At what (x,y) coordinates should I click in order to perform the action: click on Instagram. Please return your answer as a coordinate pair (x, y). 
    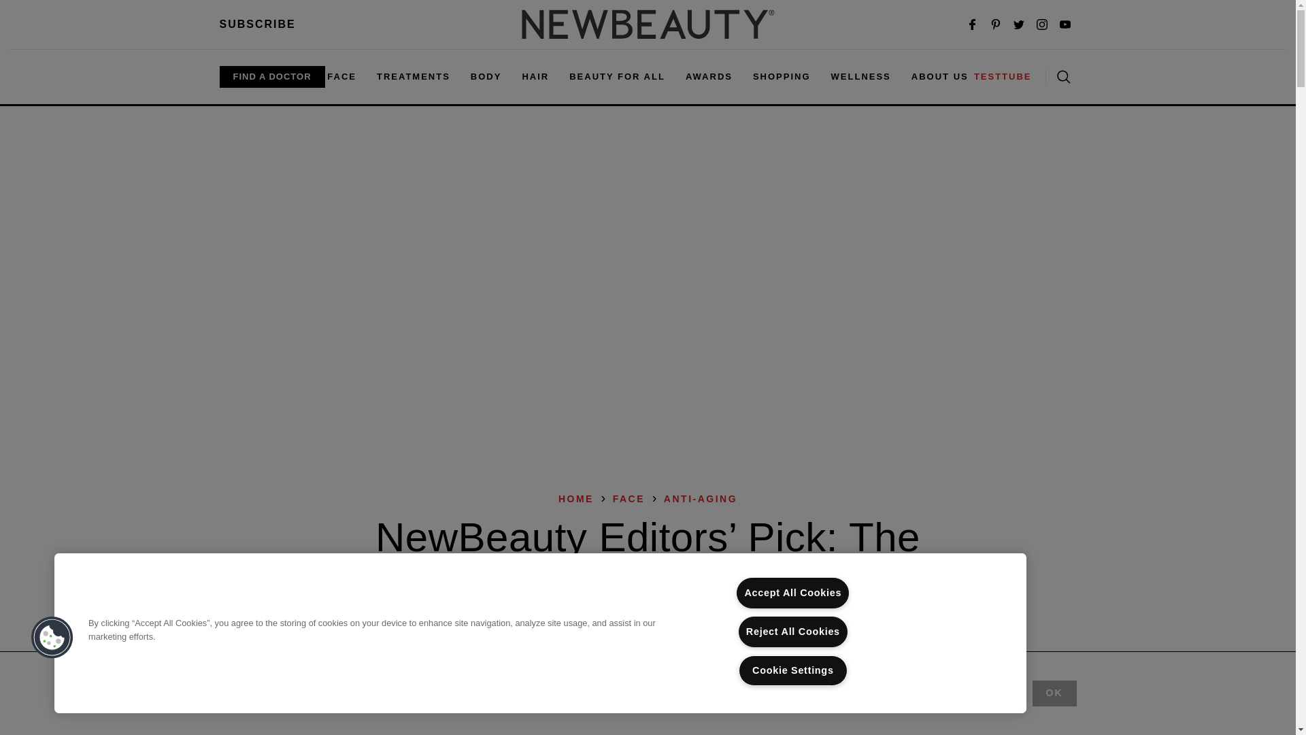
    Looking at the image, I should click on (1042, 24).